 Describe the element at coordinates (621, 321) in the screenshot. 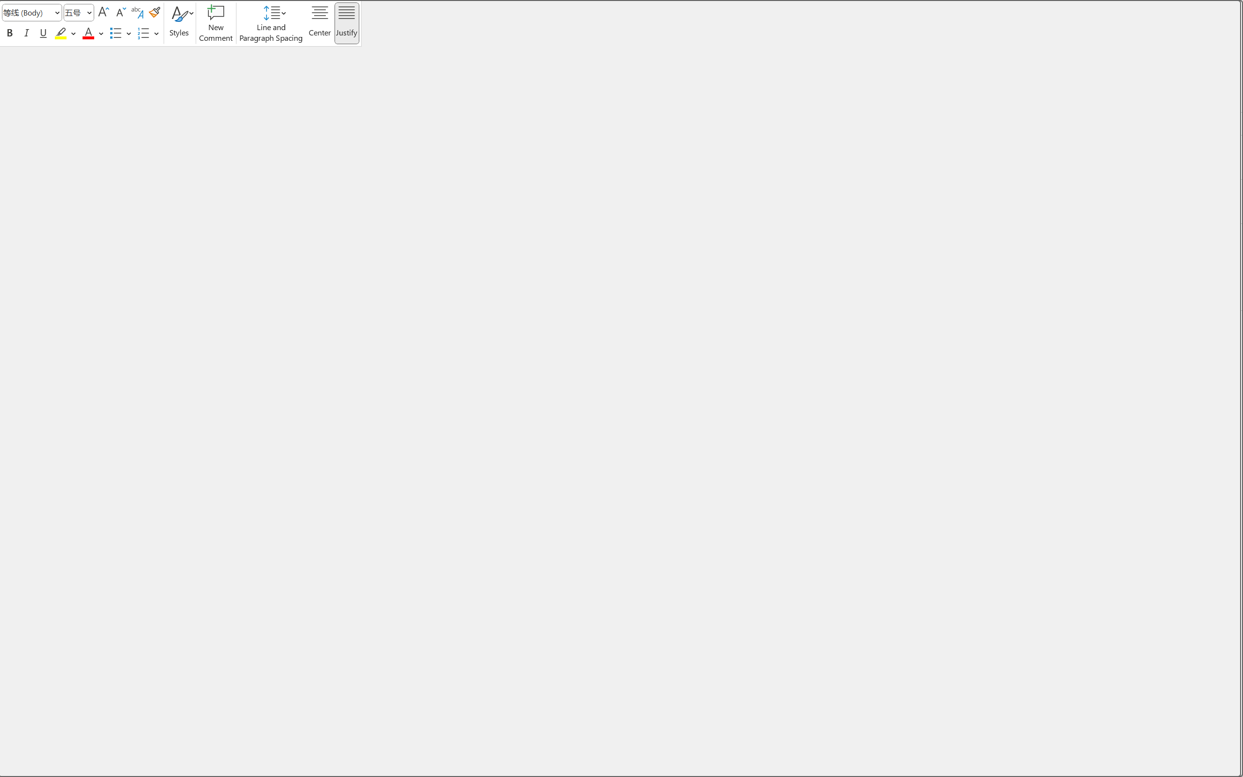

I see `Link` at that location.